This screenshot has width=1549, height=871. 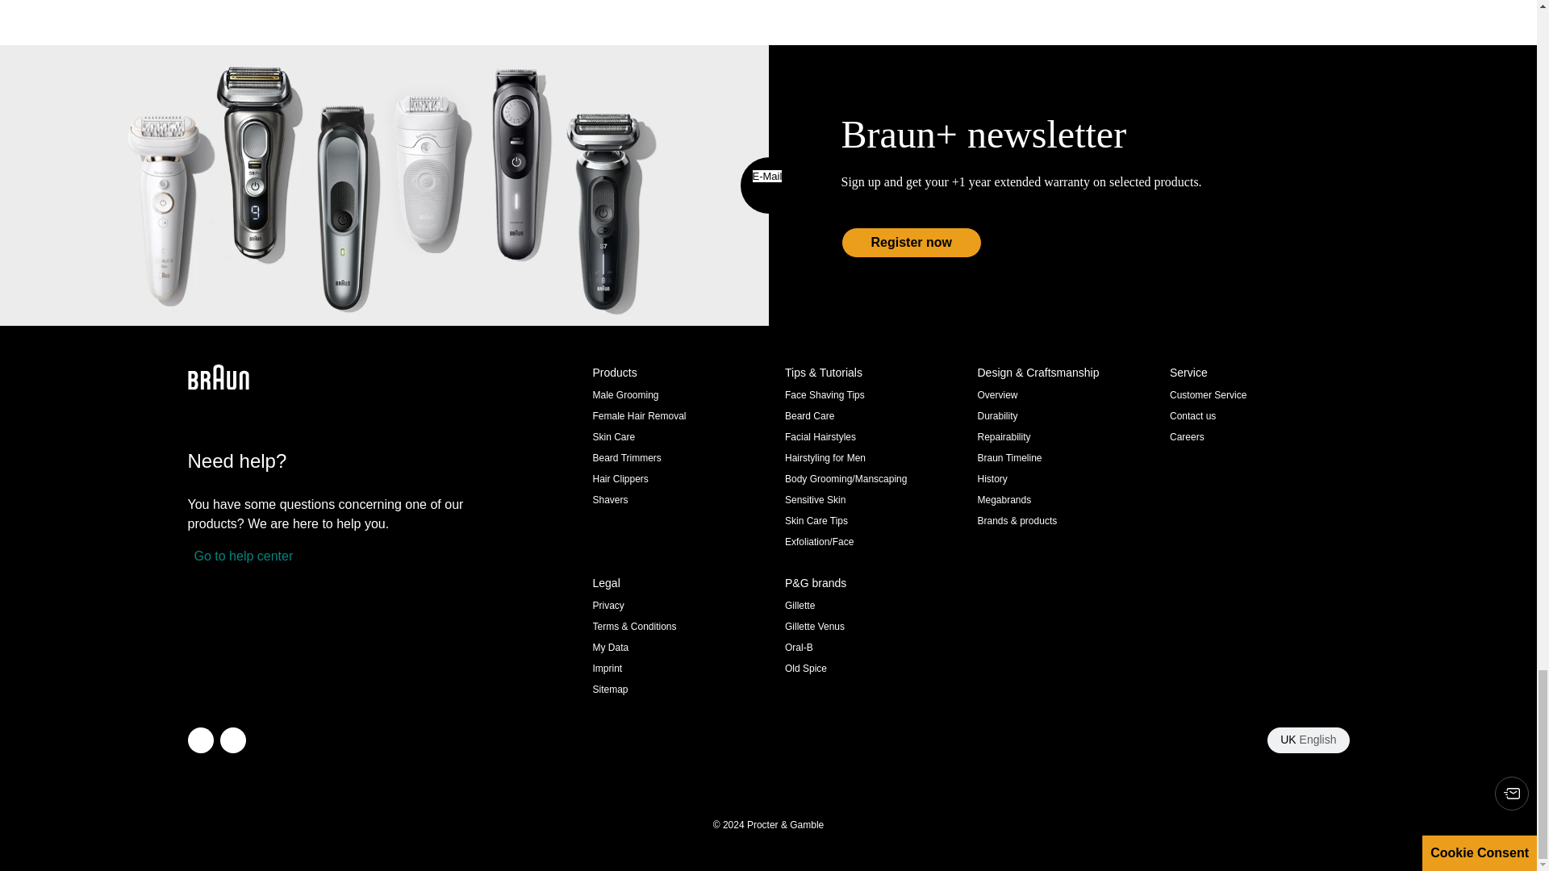 What do you see at coordinates (681, 373) in the screenshot?
I see `Products` at bounding box center [681, 373].